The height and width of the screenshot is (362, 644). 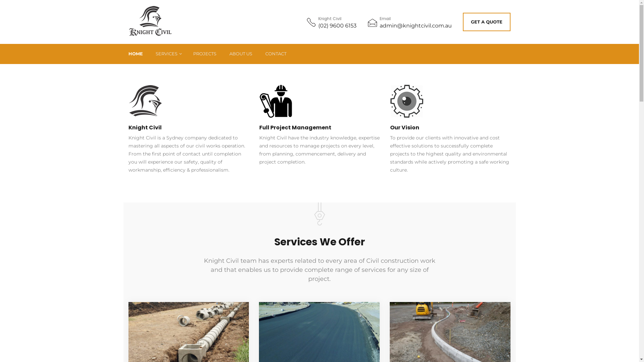 I want to click on ABOUT US, so click(x=241, y=54).